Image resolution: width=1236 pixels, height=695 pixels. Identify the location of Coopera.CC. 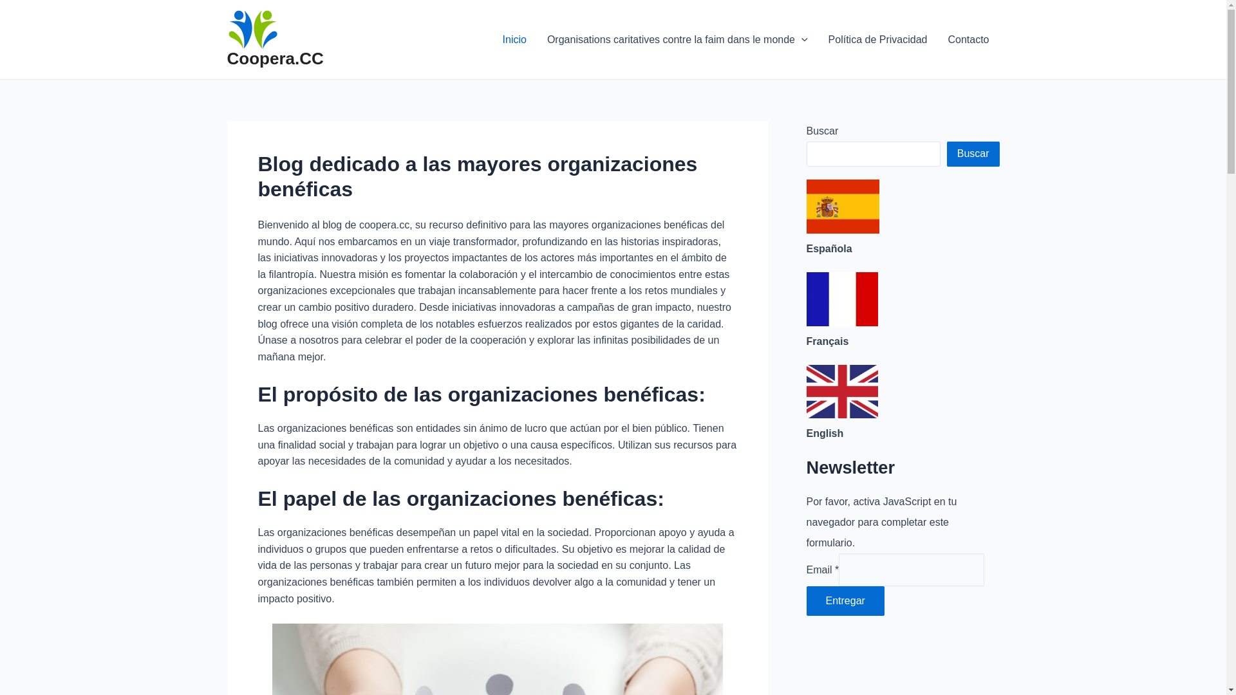
(275, 59).